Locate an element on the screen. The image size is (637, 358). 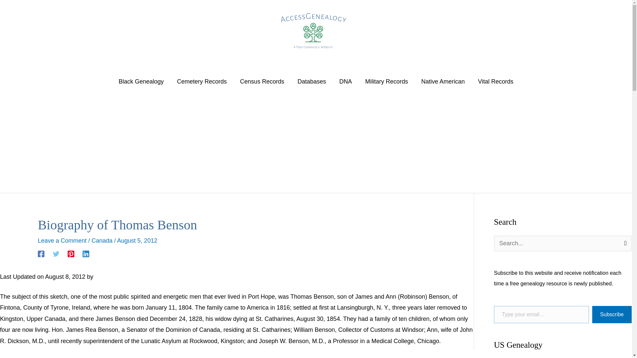
United States Military Records is located at coordinates (386, 81).